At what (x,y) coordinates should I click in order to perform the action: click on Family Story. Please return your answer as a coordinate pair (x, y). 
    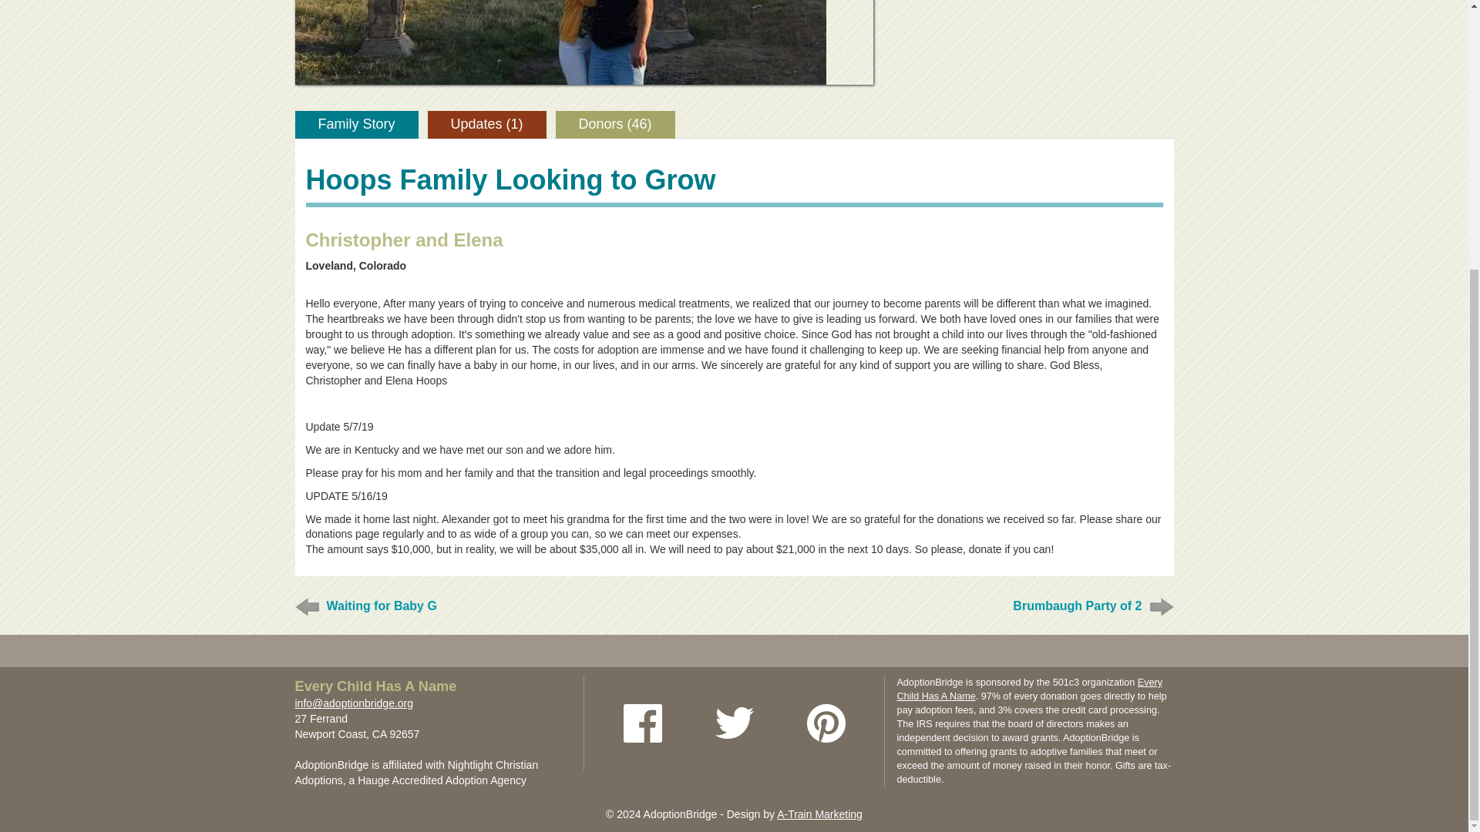
    Looking at the image, I should click on (356, 125).